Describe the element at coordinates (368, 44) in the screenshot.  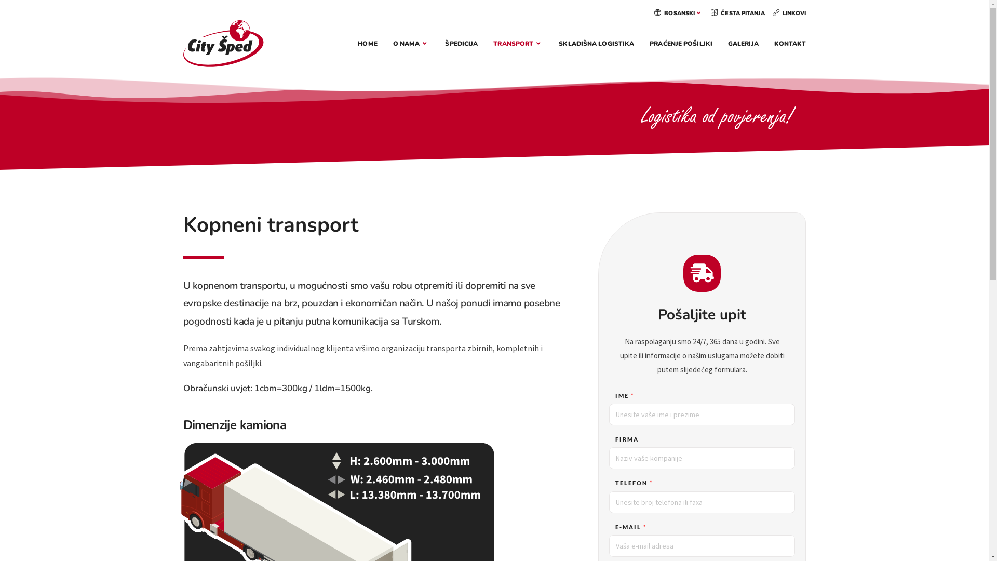
I see `HOME` at that location.